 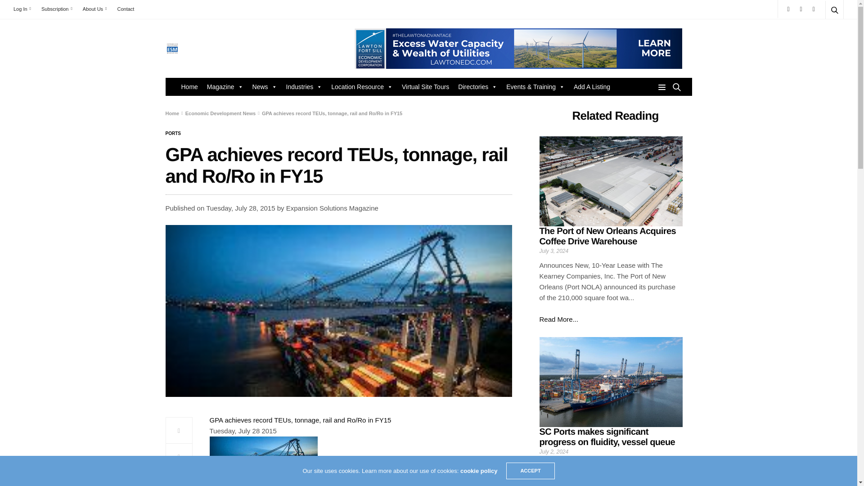 What do you see at coordinates (173, 133) in the screenshot?
I see `Ports` at bounding box center [173, 133].